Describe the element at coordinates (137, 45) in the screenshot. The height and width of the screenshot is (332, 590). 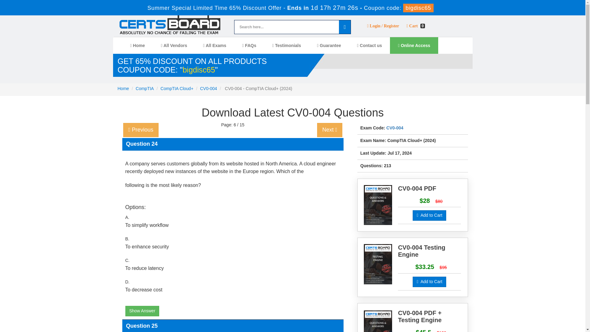
I see `Home` at that location.